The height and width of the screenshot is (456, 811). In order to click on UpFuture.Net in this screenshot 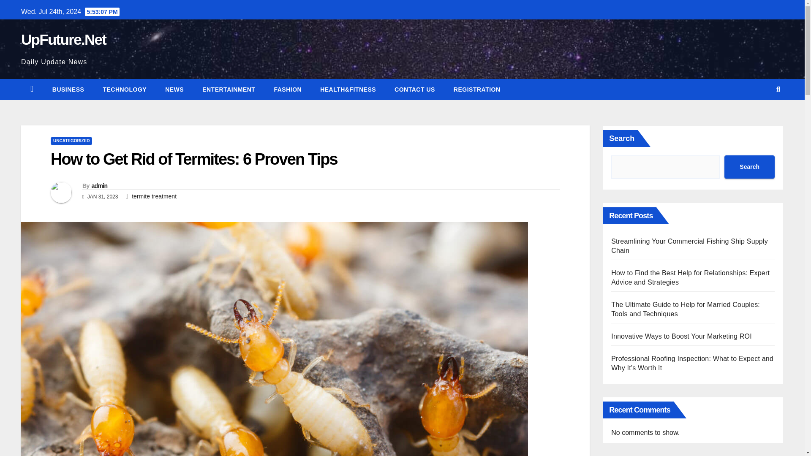, I will do `click(63, 40)`.